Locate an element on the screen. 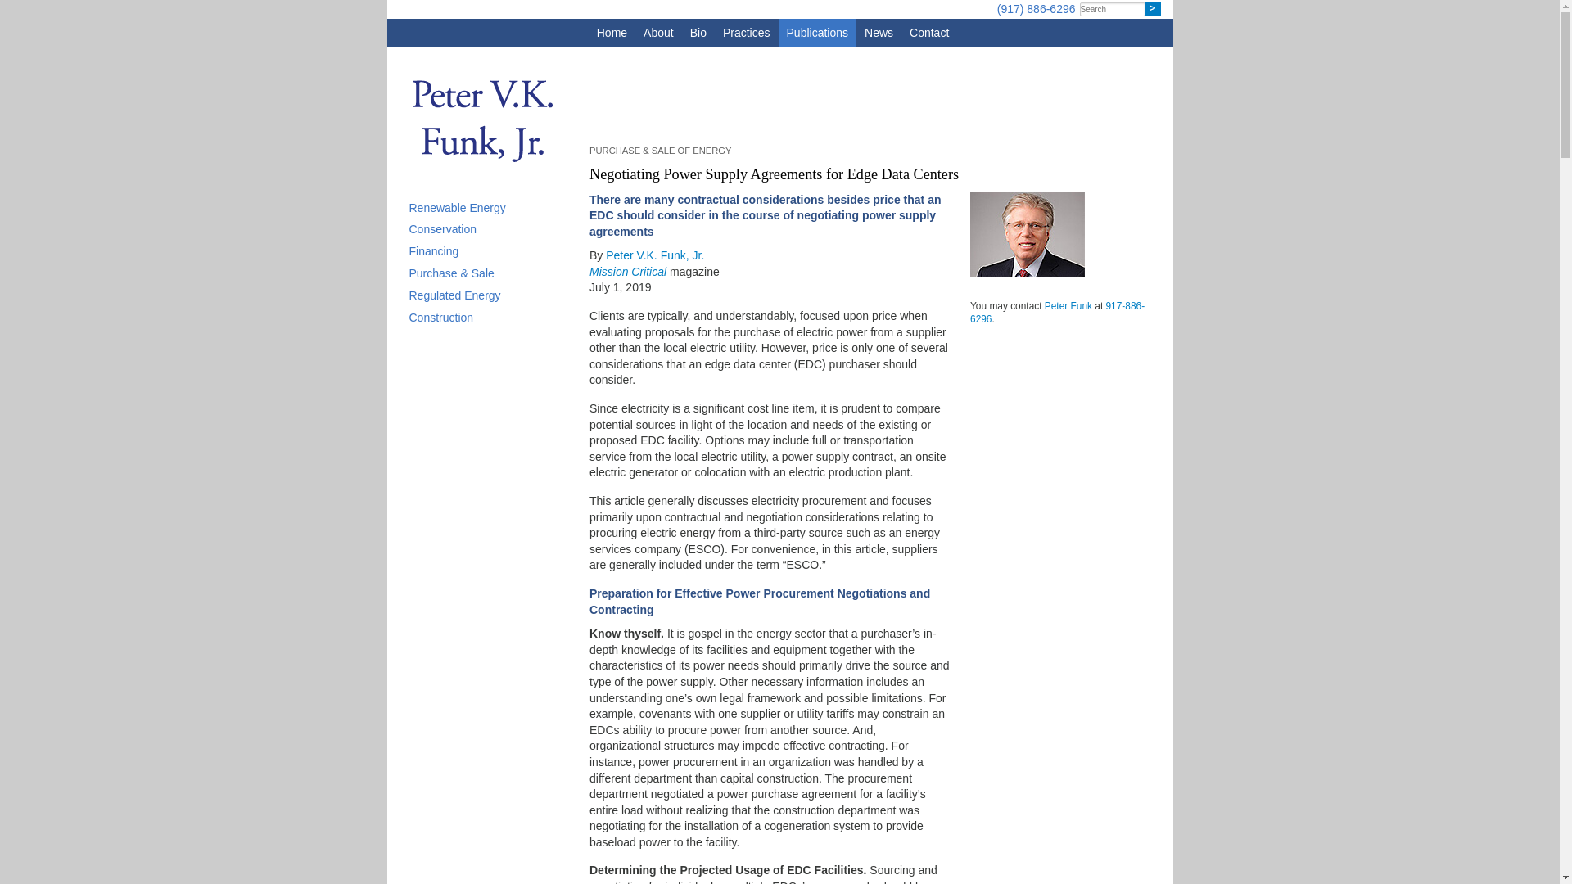  Peter V.K. Funk, Jr. is located at coordinates (655, 255).